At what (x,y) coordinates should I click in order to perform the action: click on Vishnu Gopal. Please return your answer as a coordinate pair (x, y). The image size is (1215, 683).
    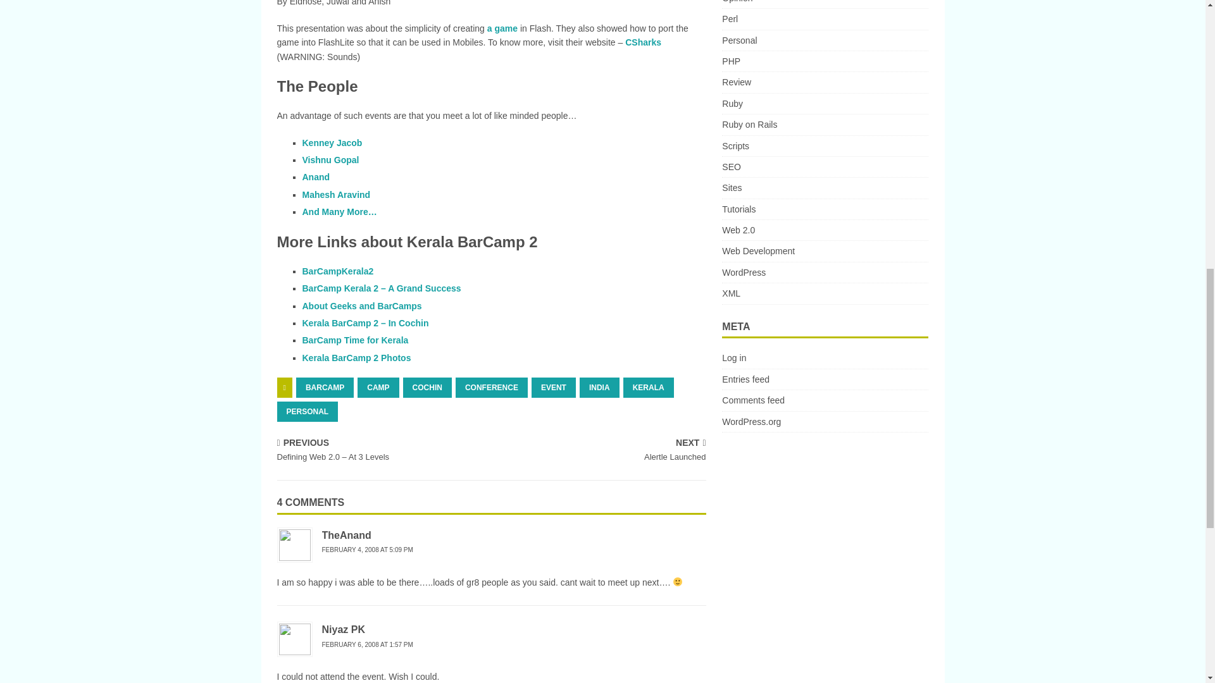
    Looking at the image, I should click on (331, 160).